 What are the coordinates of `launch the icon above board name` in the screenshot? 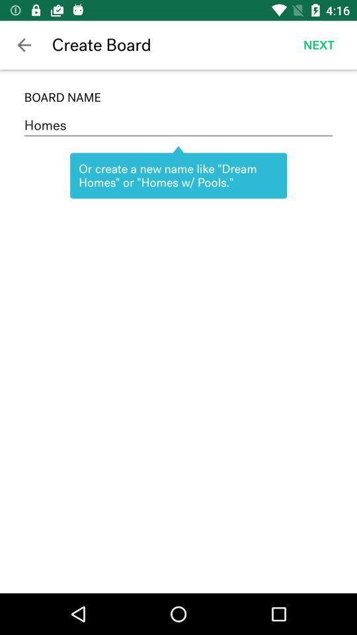 It's located at (24, 45).